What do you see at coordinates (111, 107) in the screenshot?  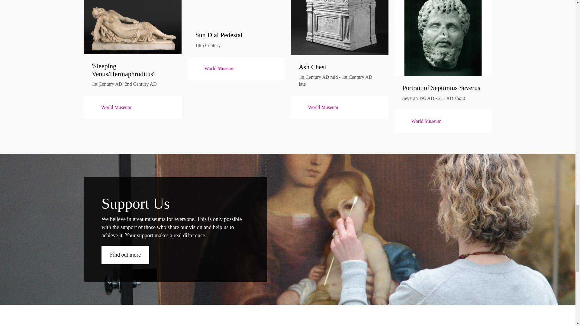 I see `World Museum` at bounding box center [111, 107].